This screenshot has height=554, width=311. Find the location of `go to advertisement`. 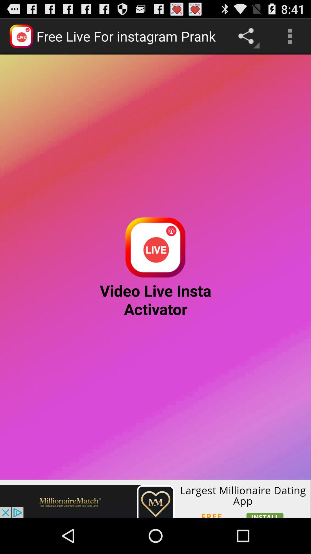

go to advertisement is located at coordinates (155, 499).